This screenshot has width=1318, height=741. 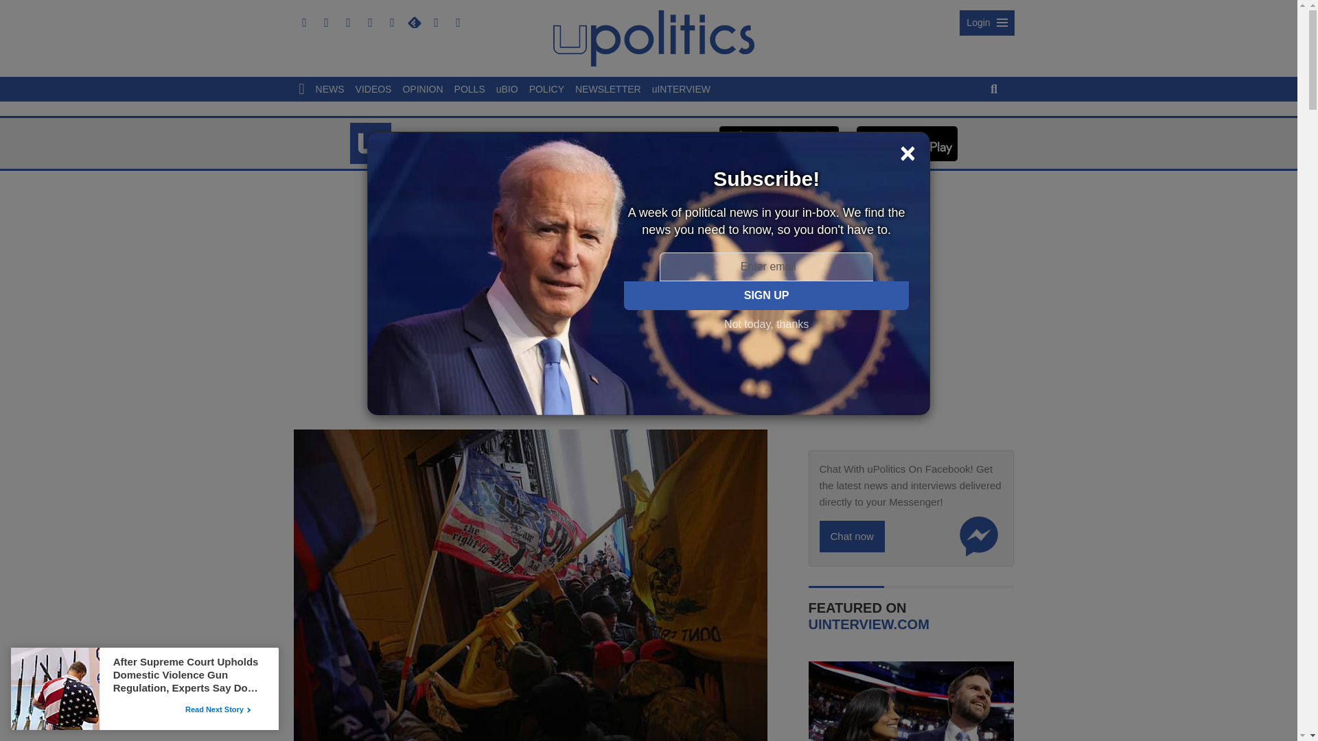 I want to click on Sign Up, so click(x=766, y=296).